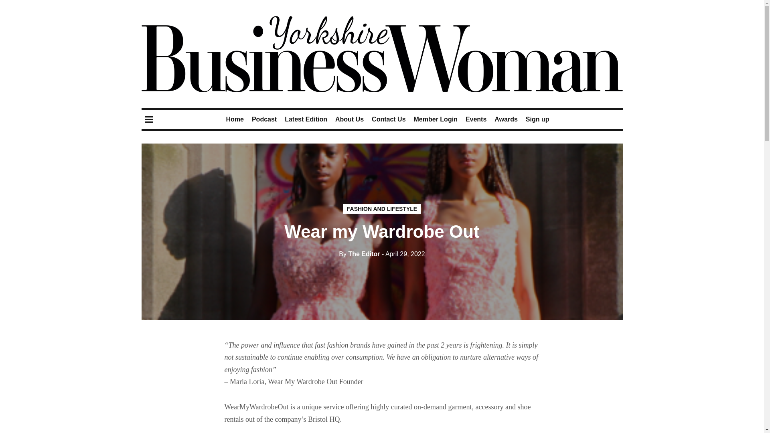 The width and height of the screenshot is (770, 433). Describe the element at coordinates (476, 119) in the screenshot. I see `Events` at that location.